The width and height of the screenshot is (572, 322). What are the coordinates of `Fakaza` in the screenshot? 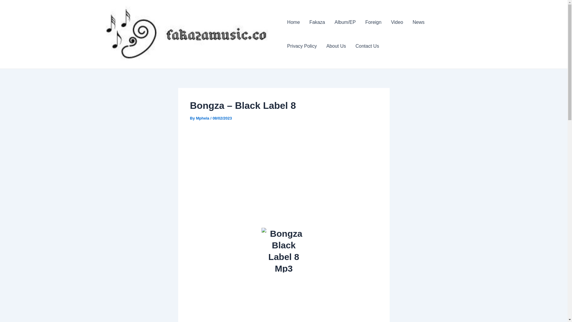 It's located at (317, 22).